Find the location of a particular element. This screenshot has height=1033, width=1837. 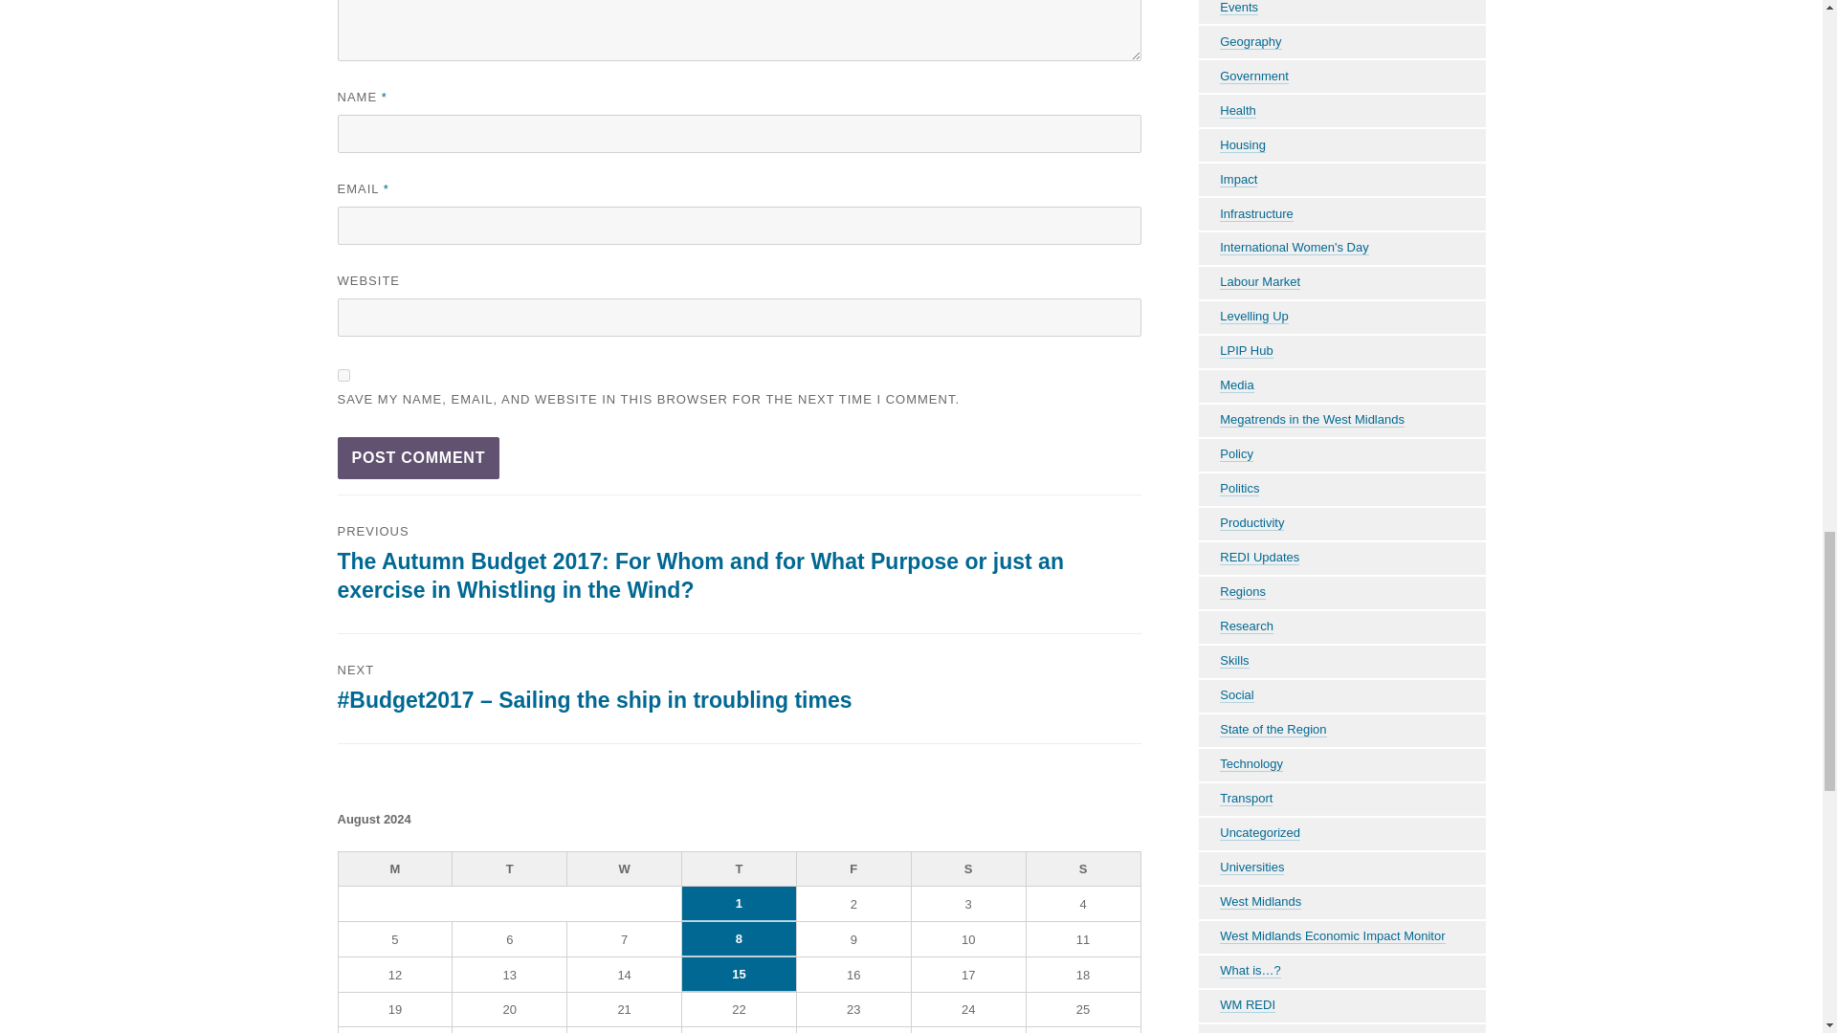

8 is located at coordinates (739, 939).